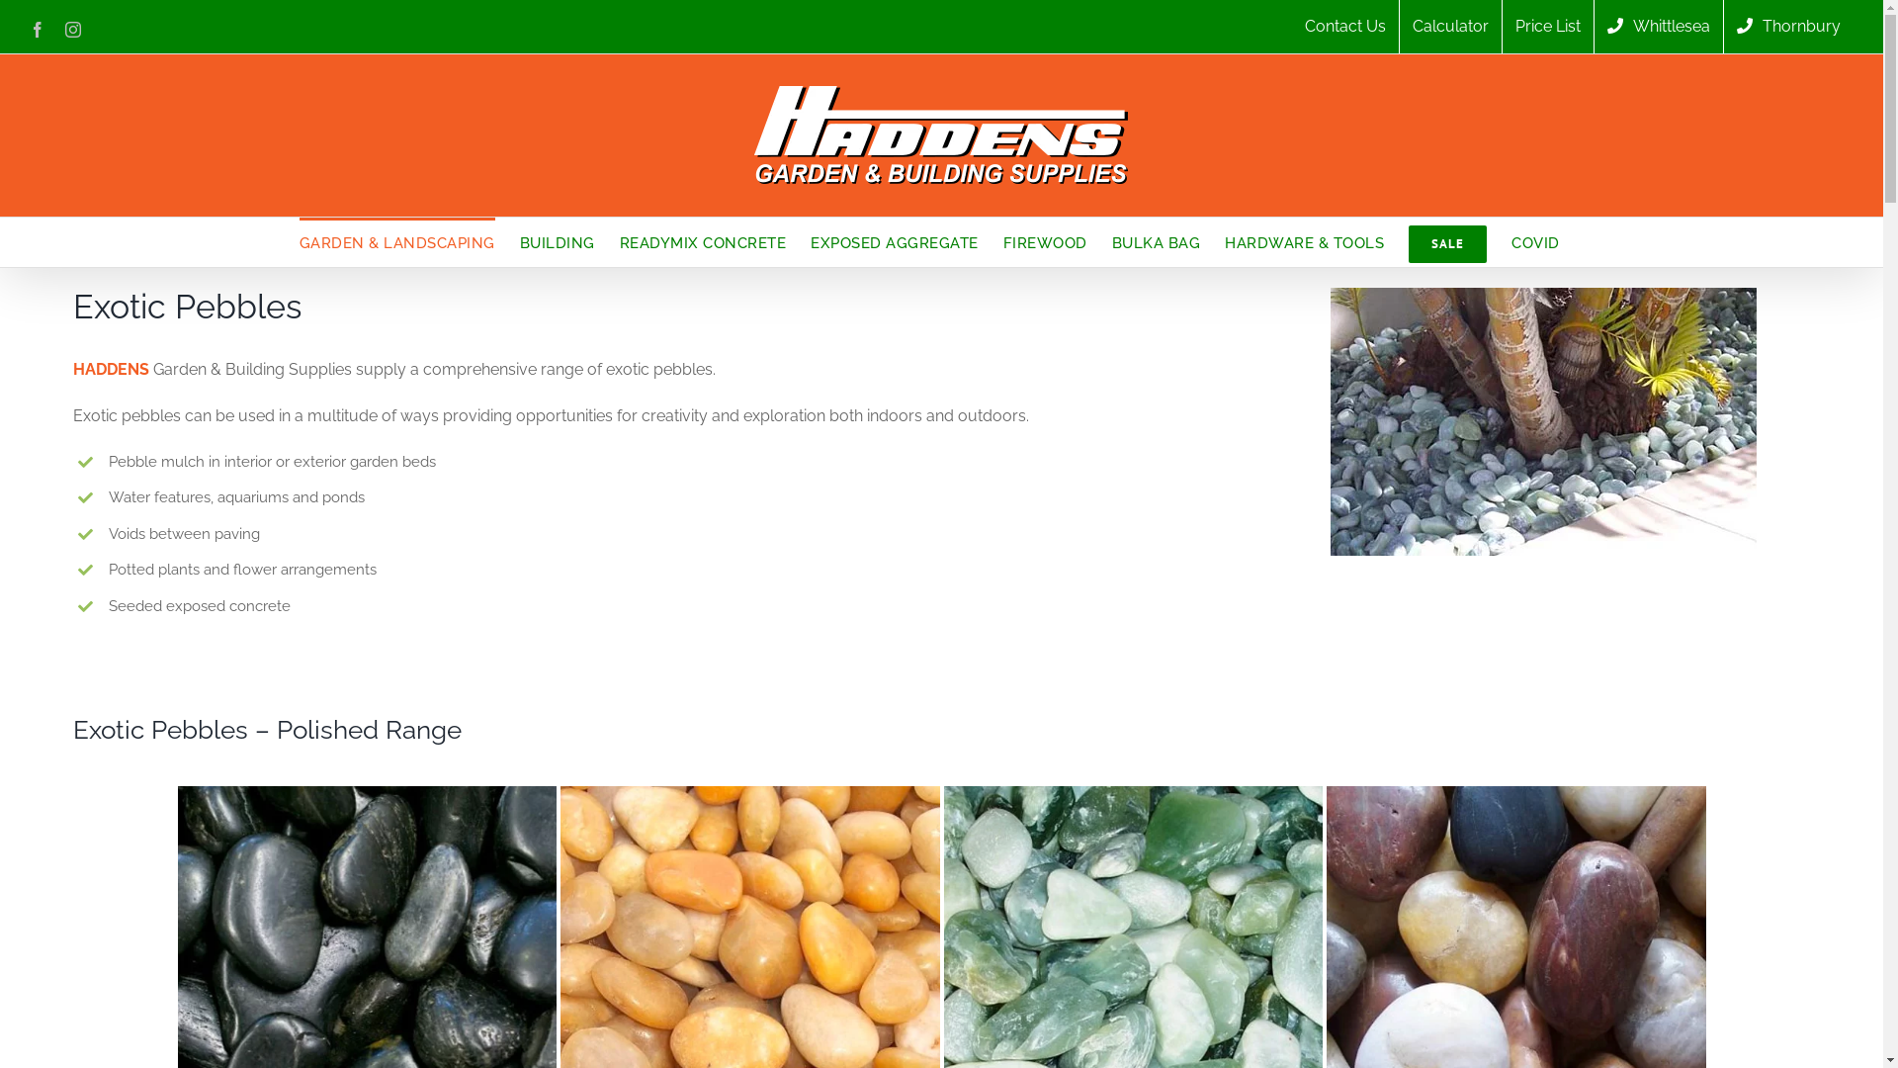  I want to click on SALE, so click(1447, 242).